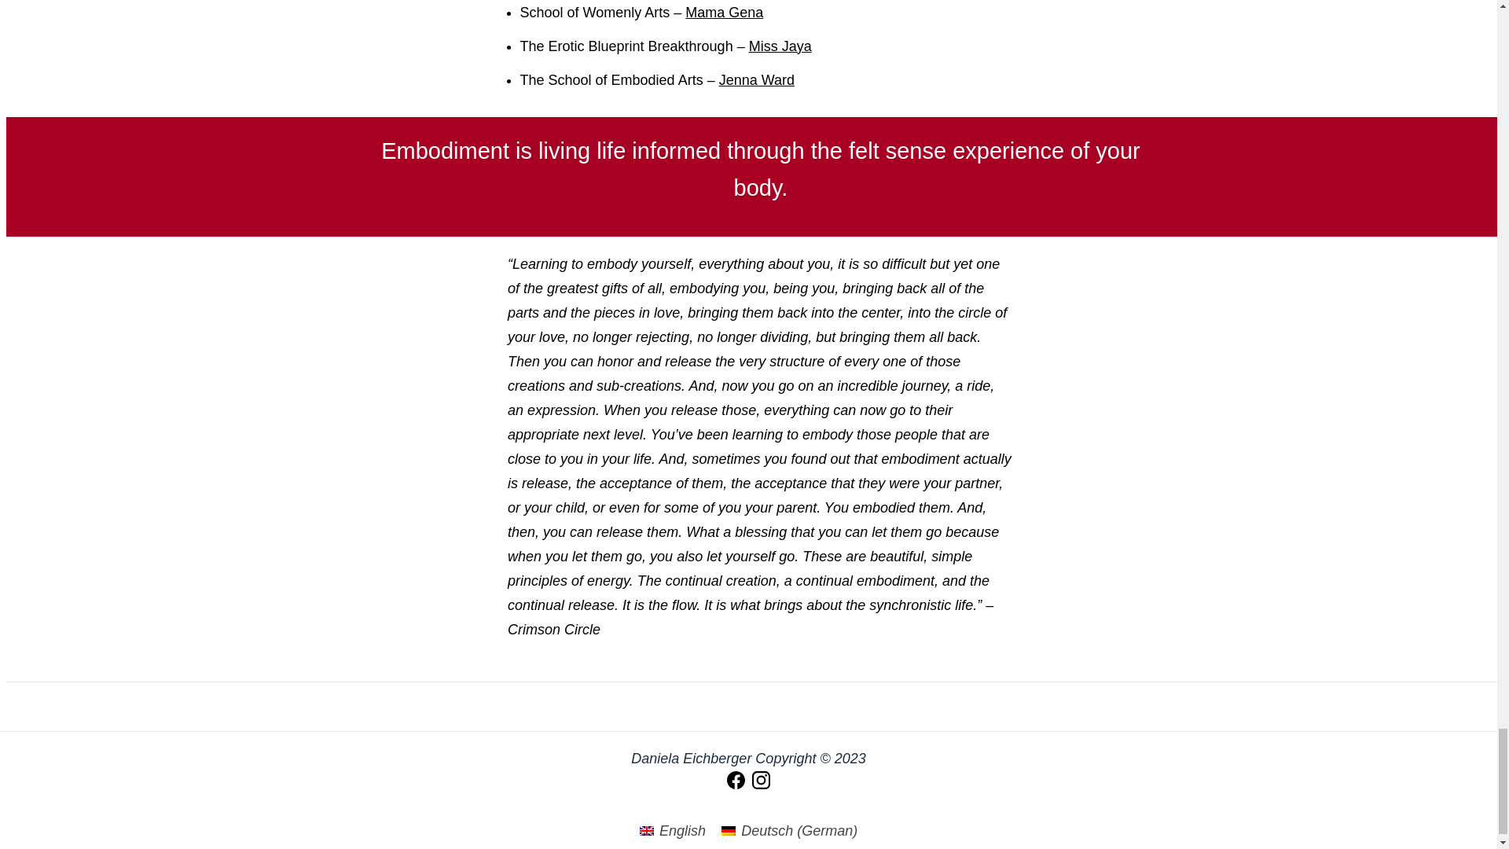 Image resolution: width=1509 pixels, height=849 pixels. Describe the element at coordinates (724, 11) in the screenshot. I see `Mama Gena` at that location.